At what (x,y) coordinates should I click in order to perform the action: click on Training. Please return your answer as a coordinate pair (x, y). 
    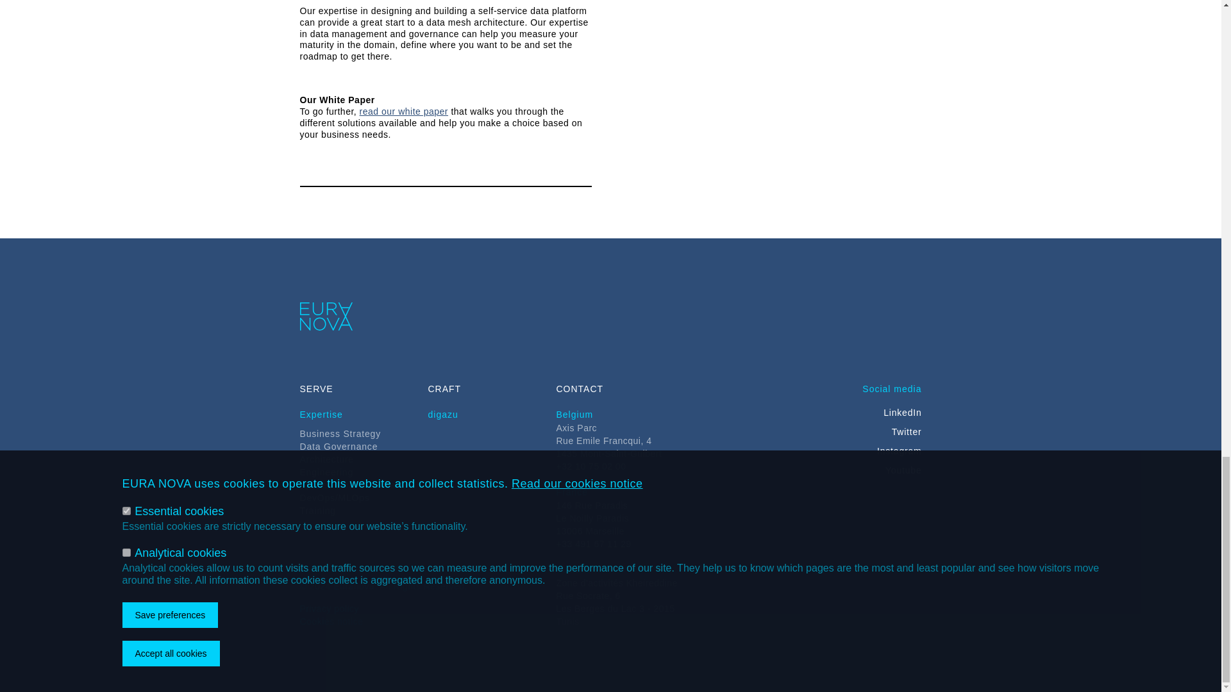
    Looking at the image, I should click on (318, 510).